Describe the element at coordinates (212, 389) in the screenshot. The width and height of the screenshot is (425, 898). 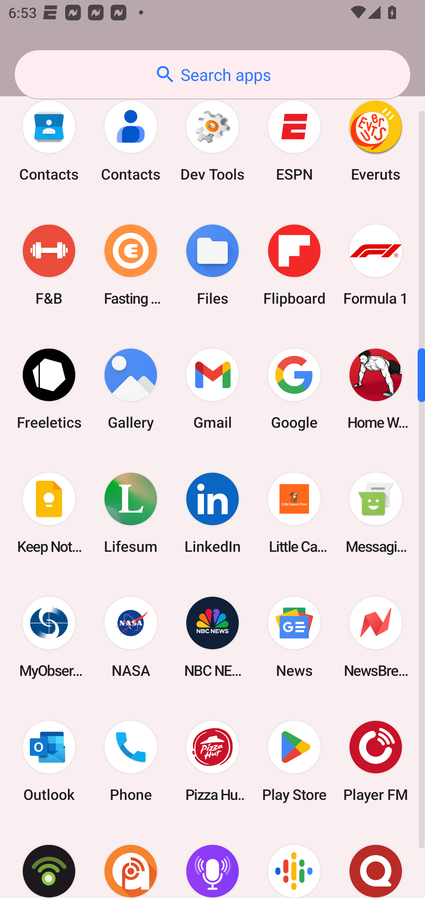
I see `Gmail` at that location.